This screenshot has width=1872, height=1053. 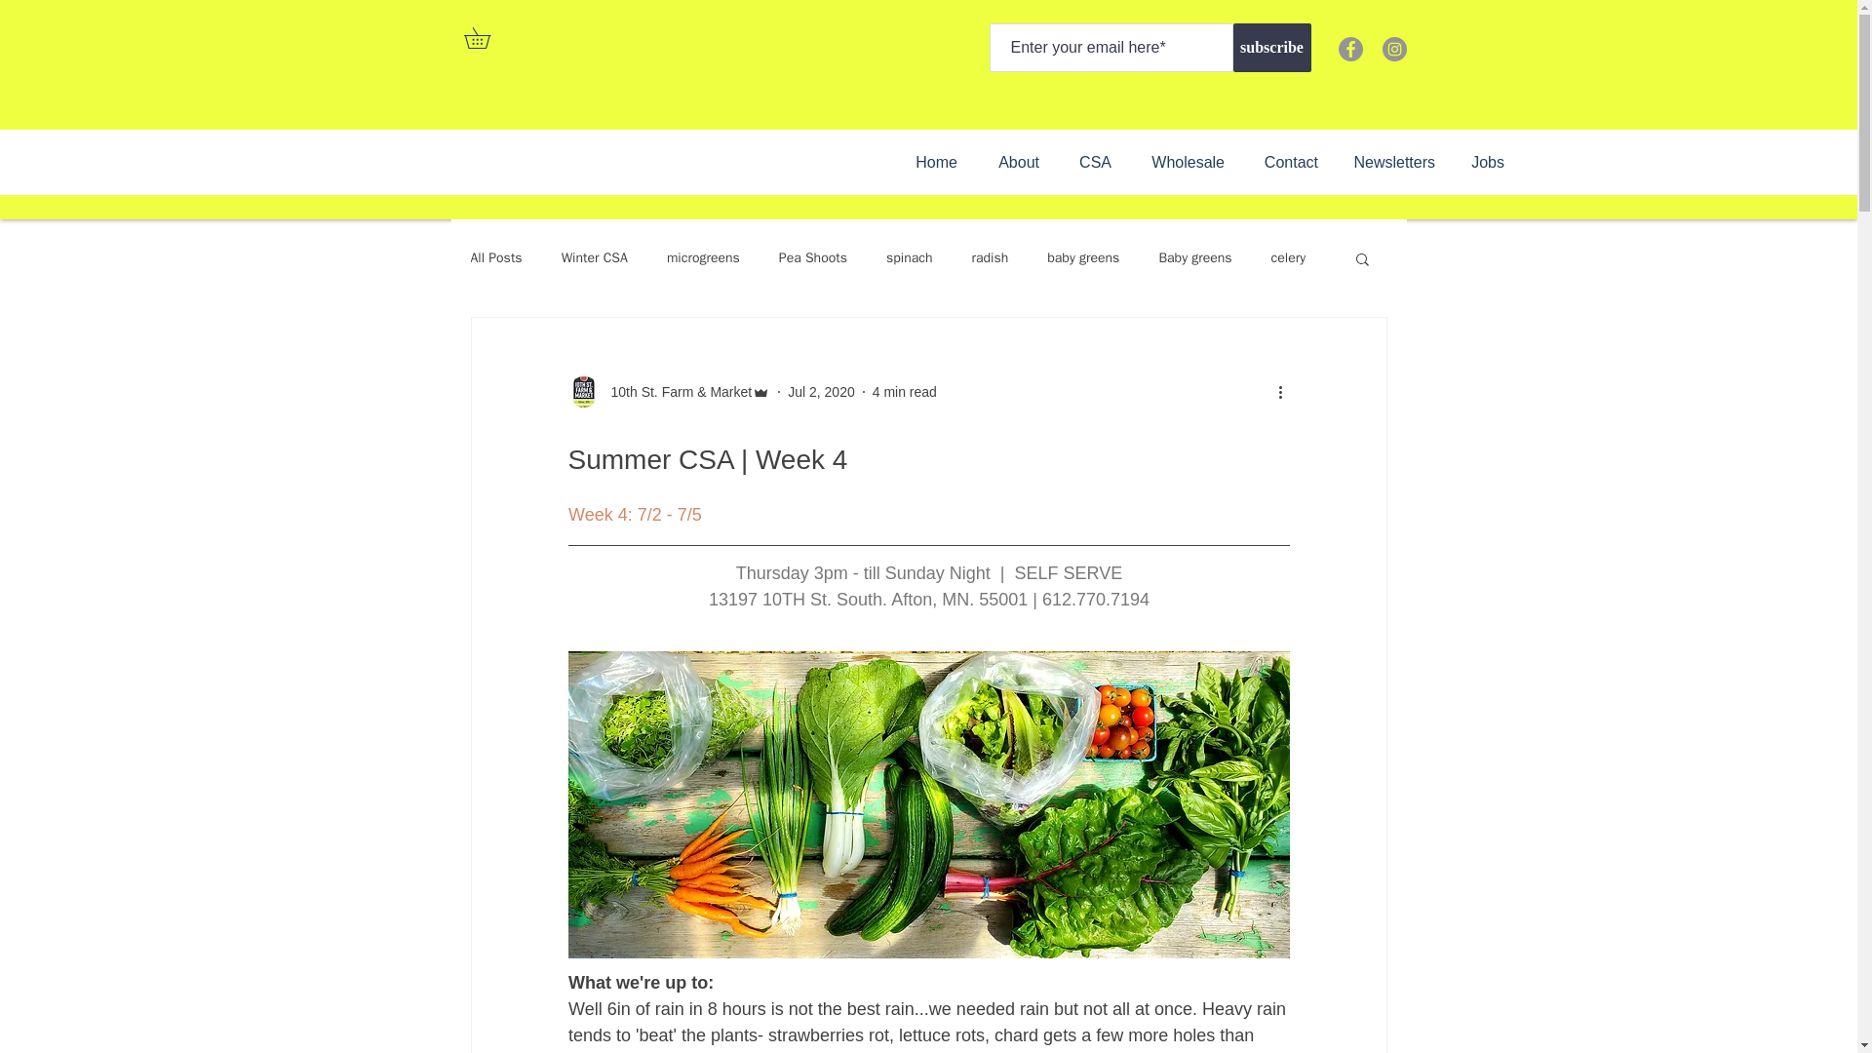 I want to click on radish, so click(x=990, y=257).